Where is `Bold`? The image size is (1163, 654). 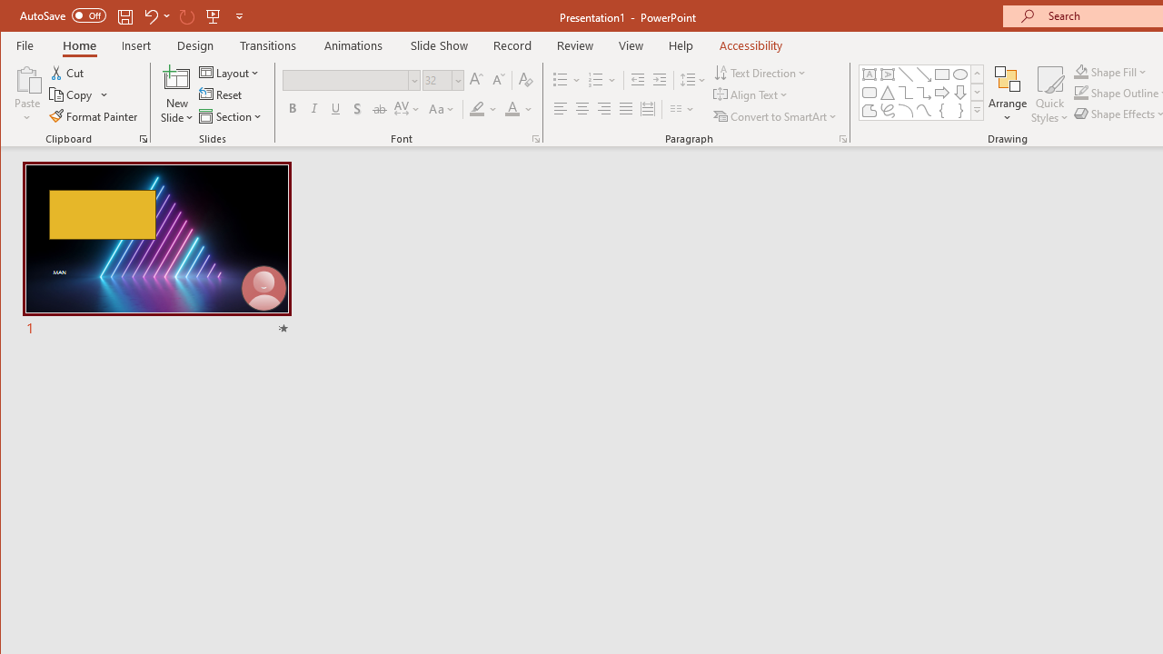 Bold is located at coordinates (293, 109).